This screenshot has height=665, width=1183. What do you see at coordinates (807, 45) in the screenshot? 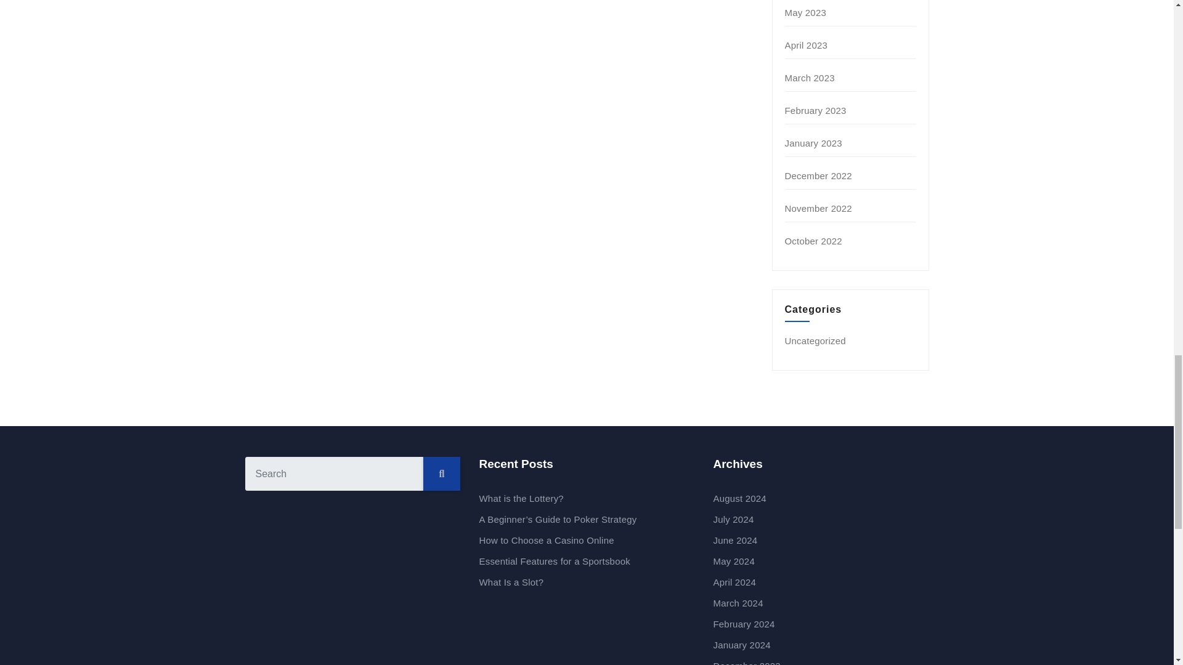
I see `April 2023` at bounding box center [807, 45].